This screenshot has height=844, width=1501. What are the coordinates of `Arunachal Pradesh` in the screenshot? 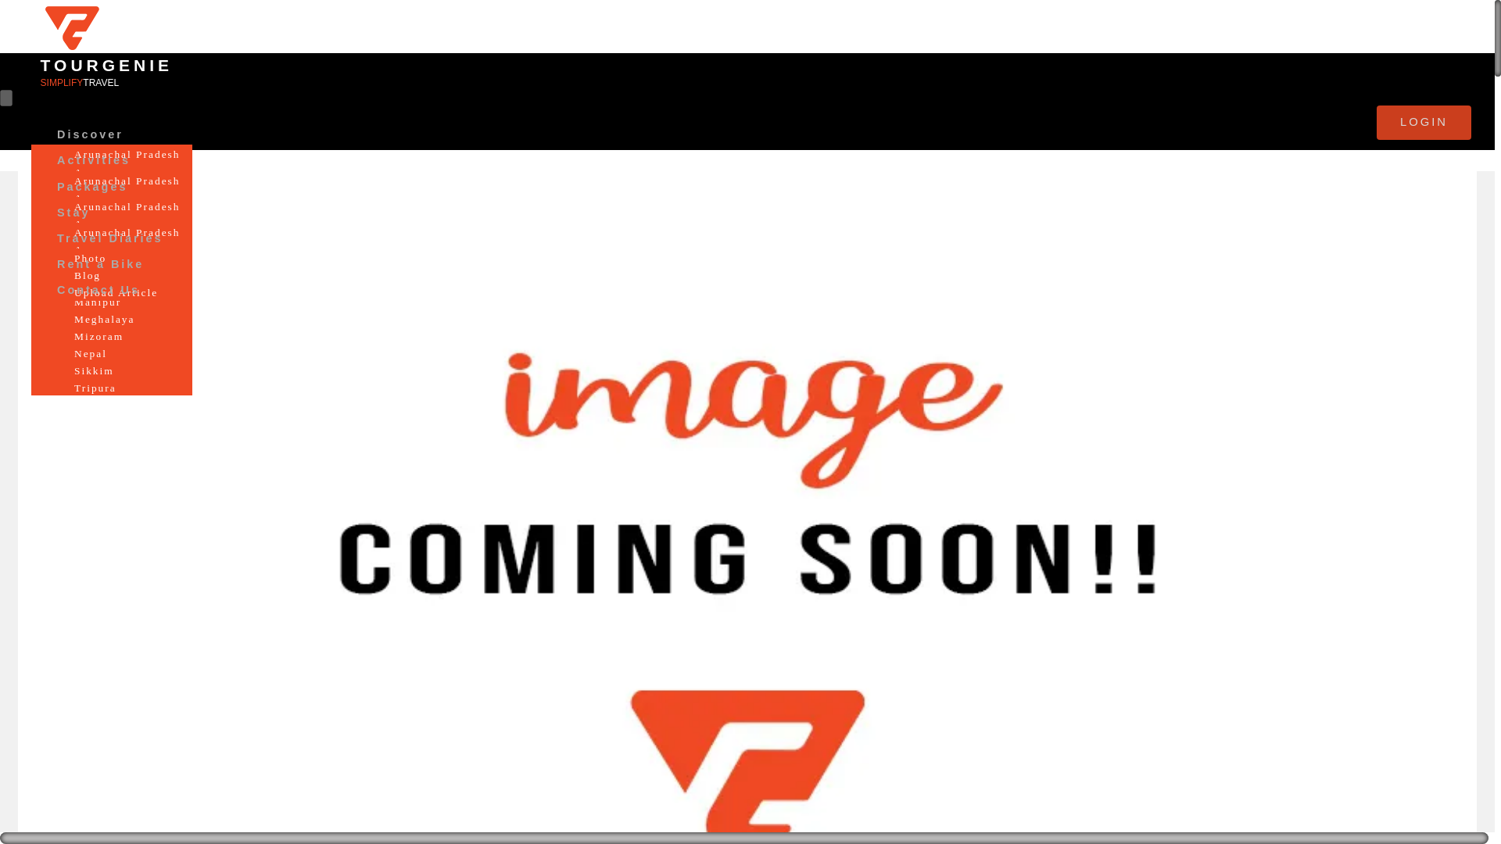 It's located at (127, 155).